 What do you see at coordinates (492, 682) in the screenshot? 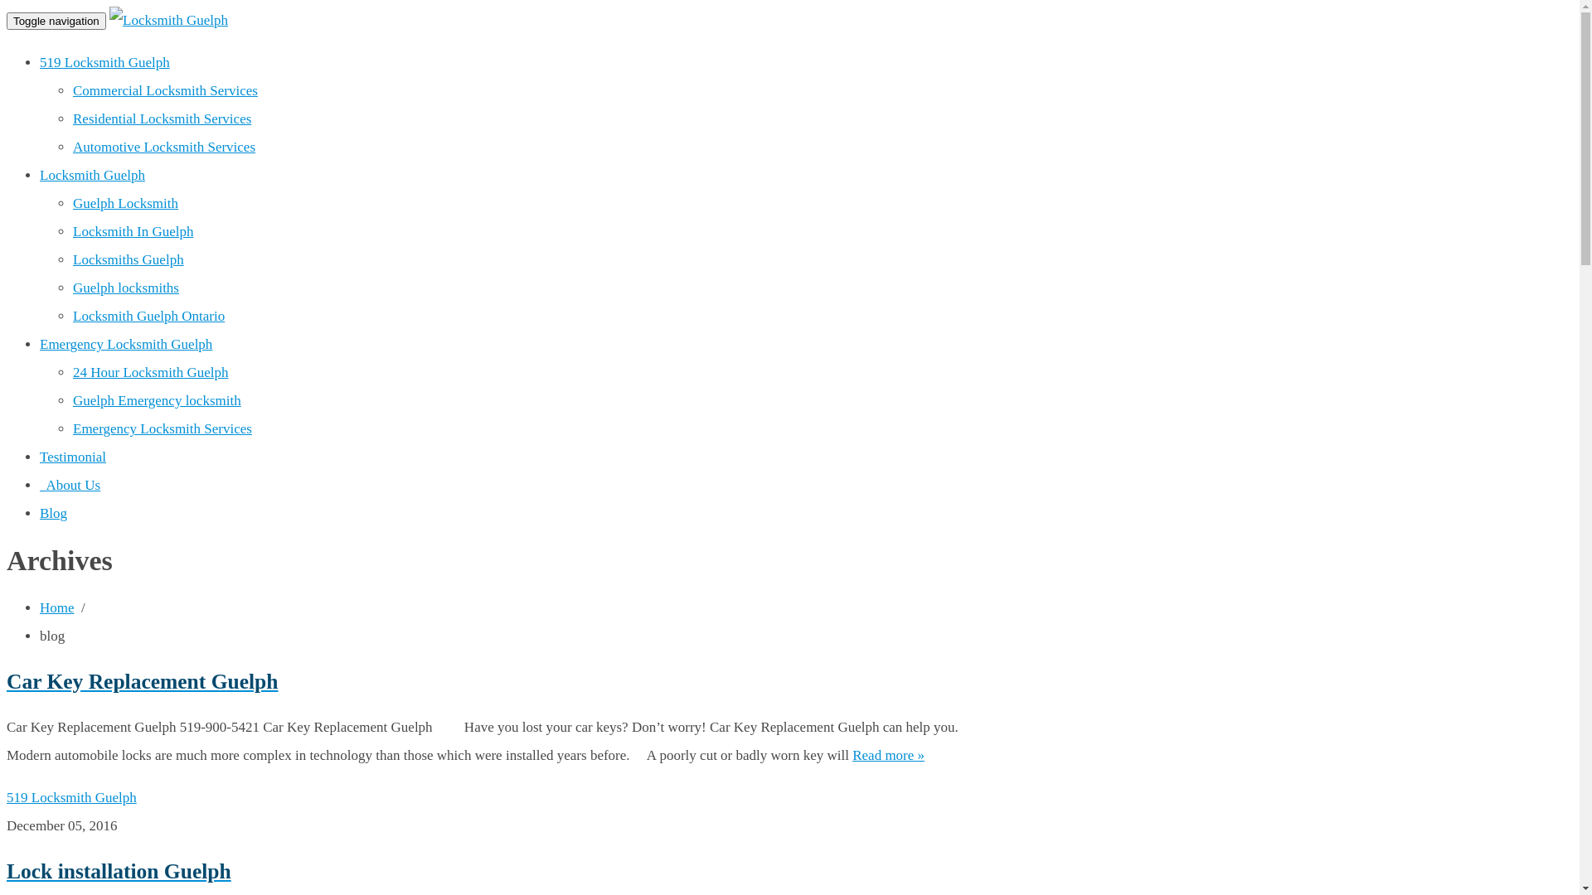
I see `Car Key Replacement Guelph` at bounding box center [492, 682].